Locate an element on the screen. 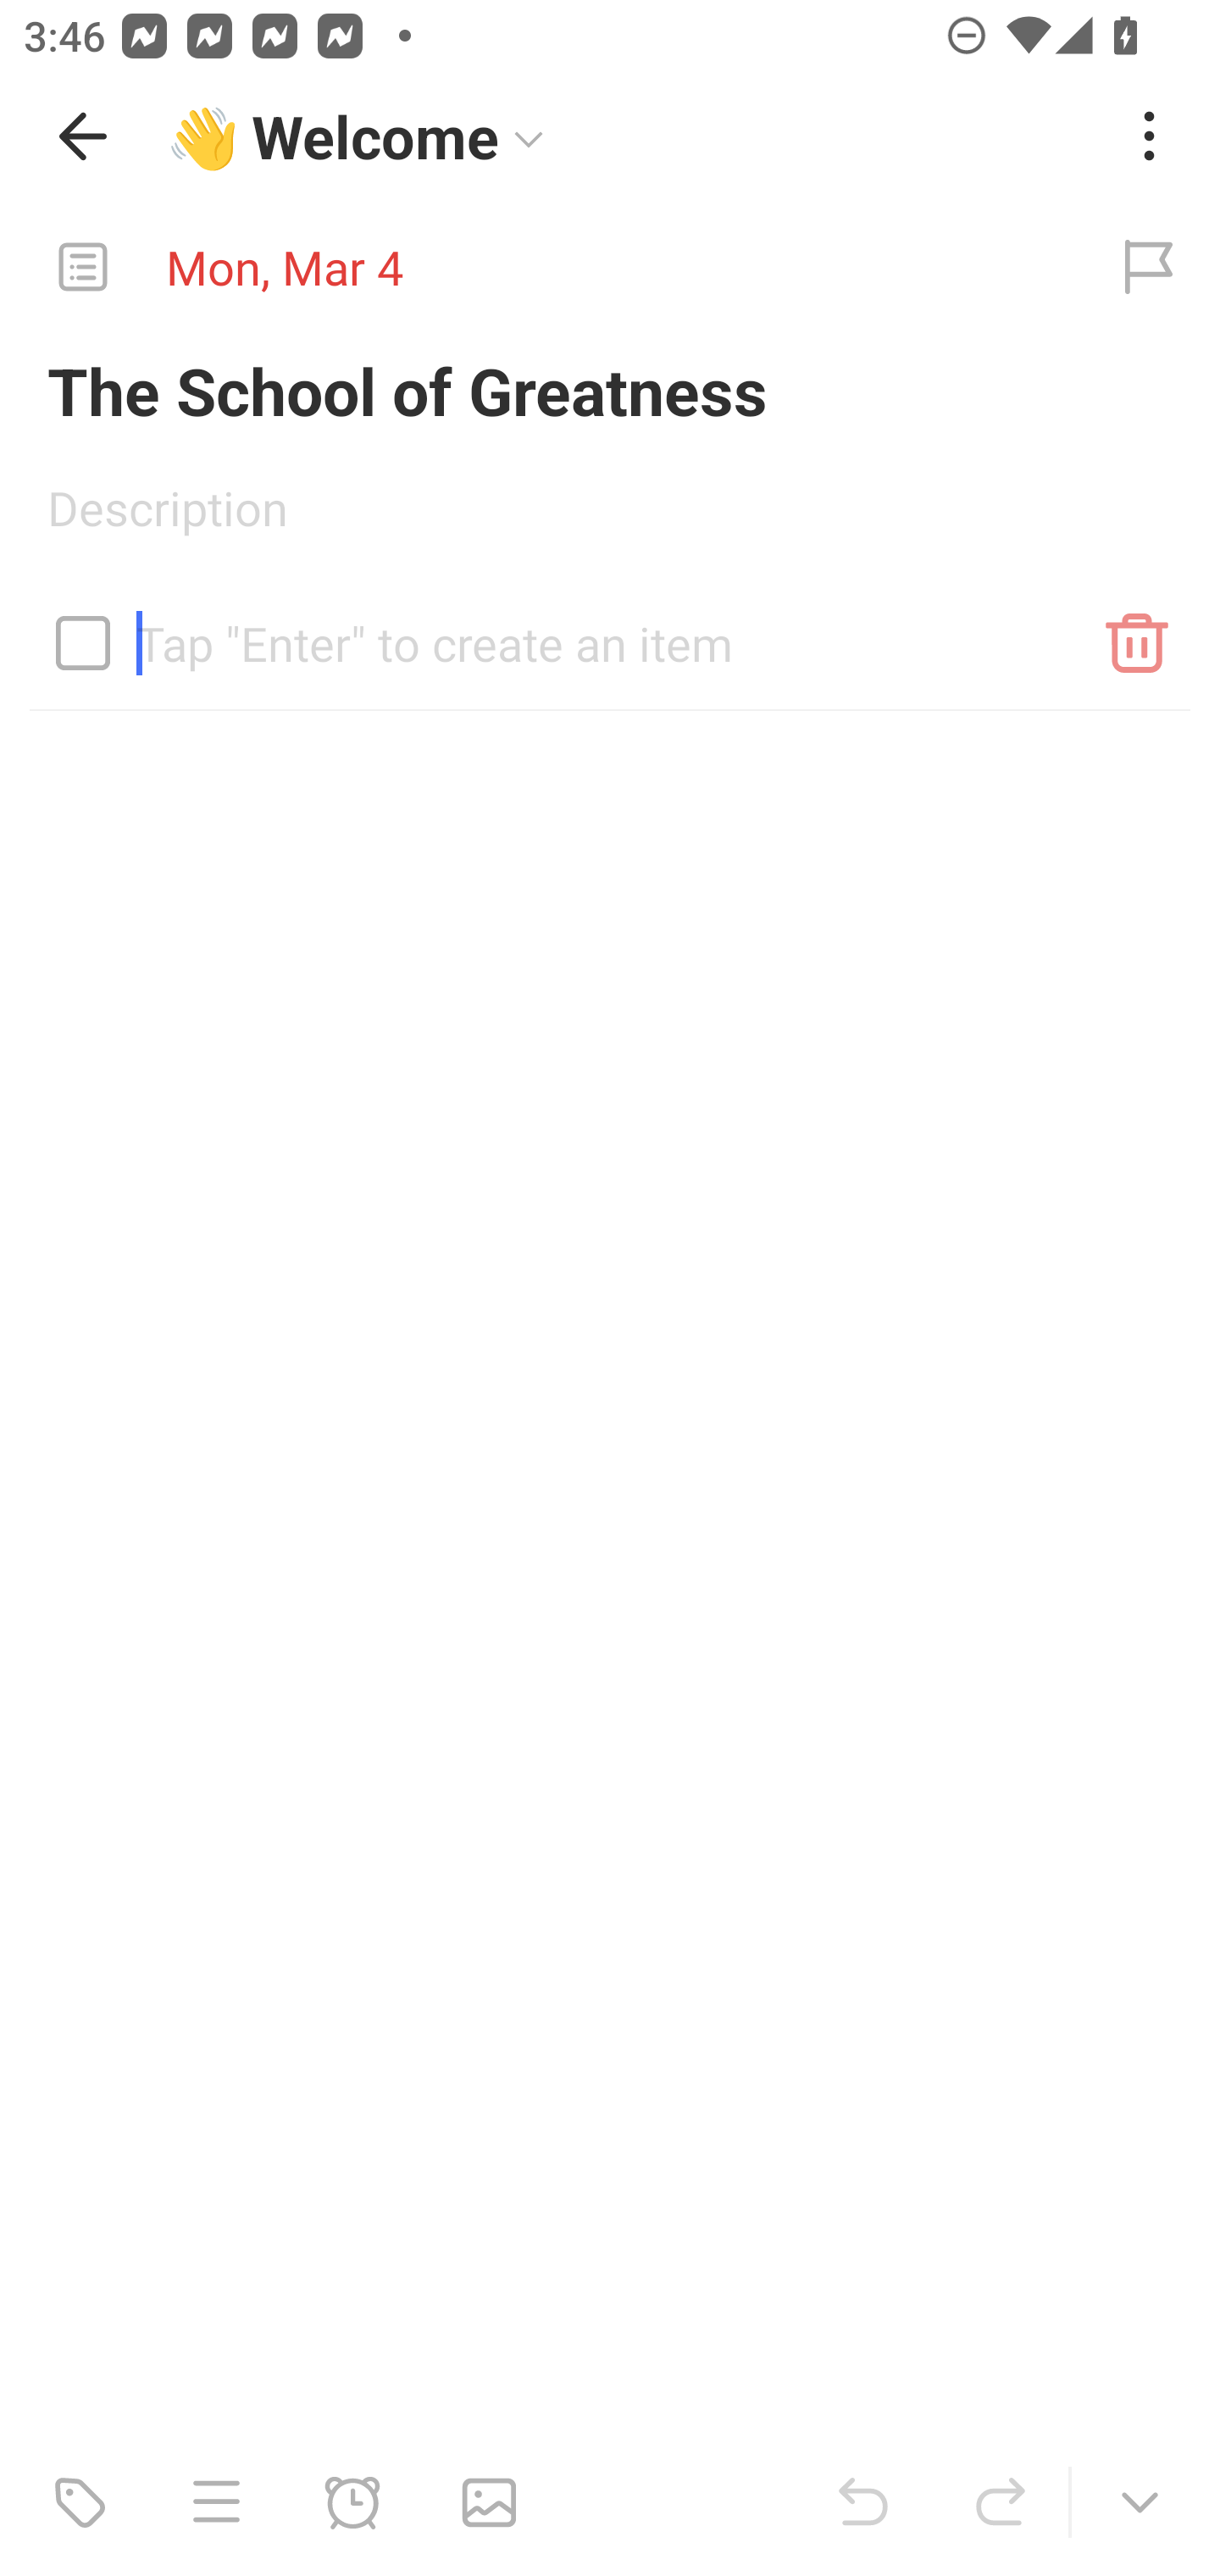 The image size is (1220, 2576). Mon, Mar 4  is located at coordinates (539, 268).